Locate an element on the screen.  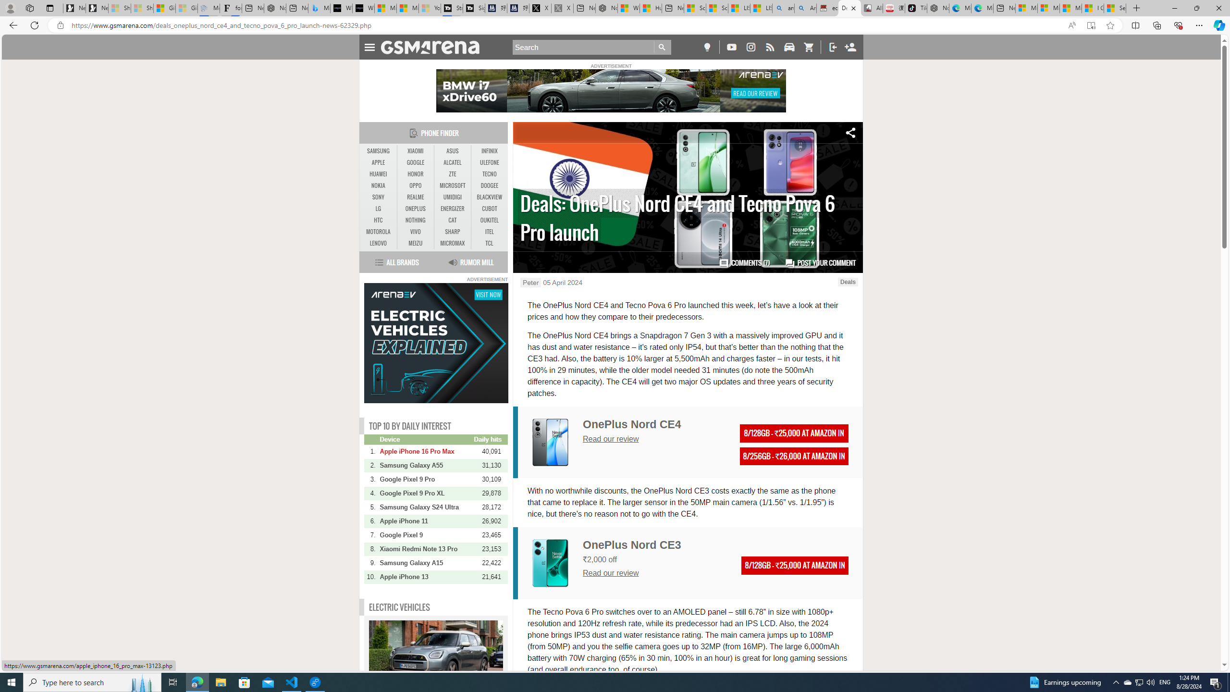
To get missing image descriptions, open the context menu. is located at coordinates (436, 343).